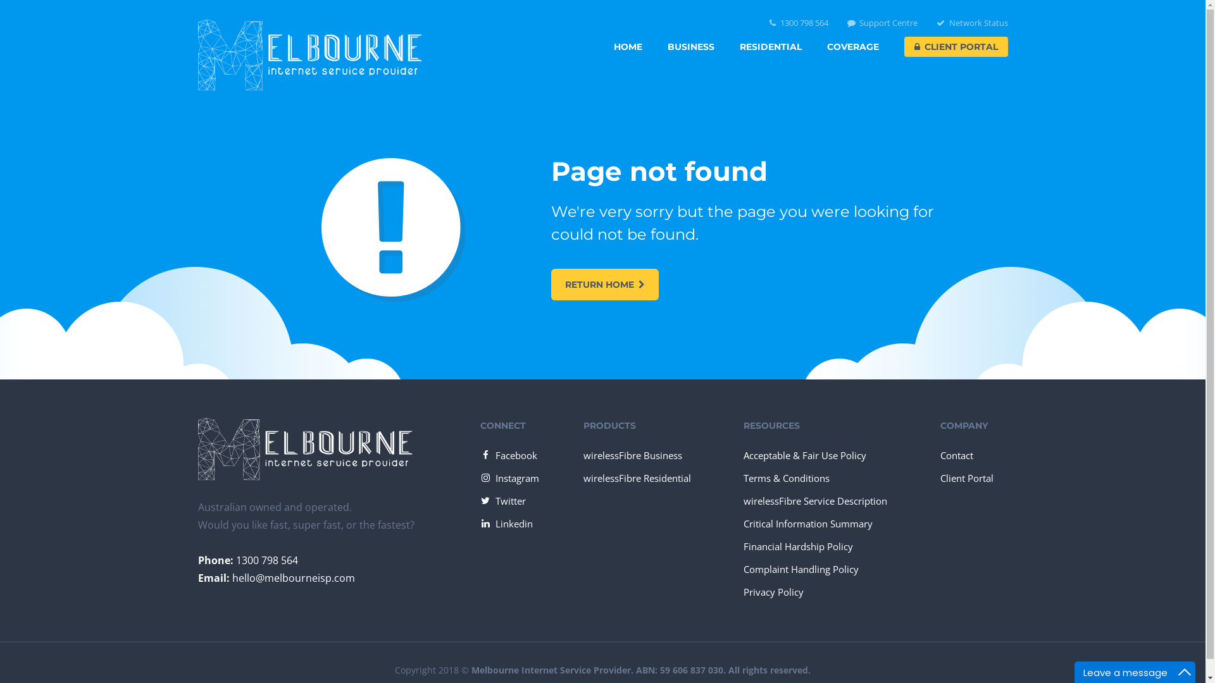  What do you see at coordinates (1185, 672) in the screenshot?
I see `Maximize` at bounding box center [1185, 672].